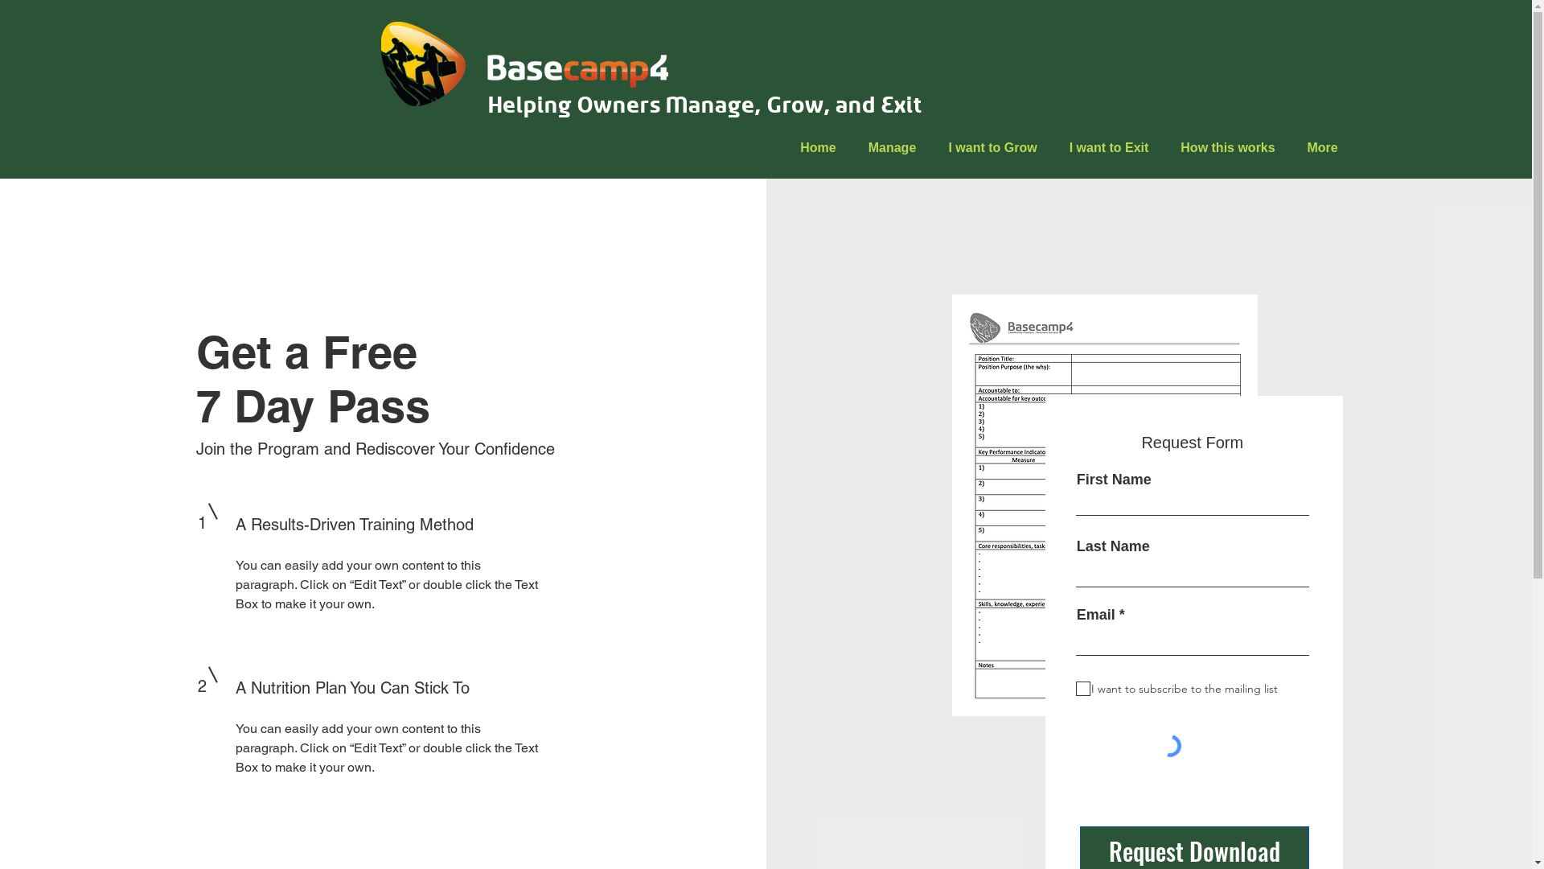 Image resolution: width=1544 pixels, height=869 pixels. Describe the element at coordinates (993, 148) in the screenshot. I see `I want to Grow` at that location.